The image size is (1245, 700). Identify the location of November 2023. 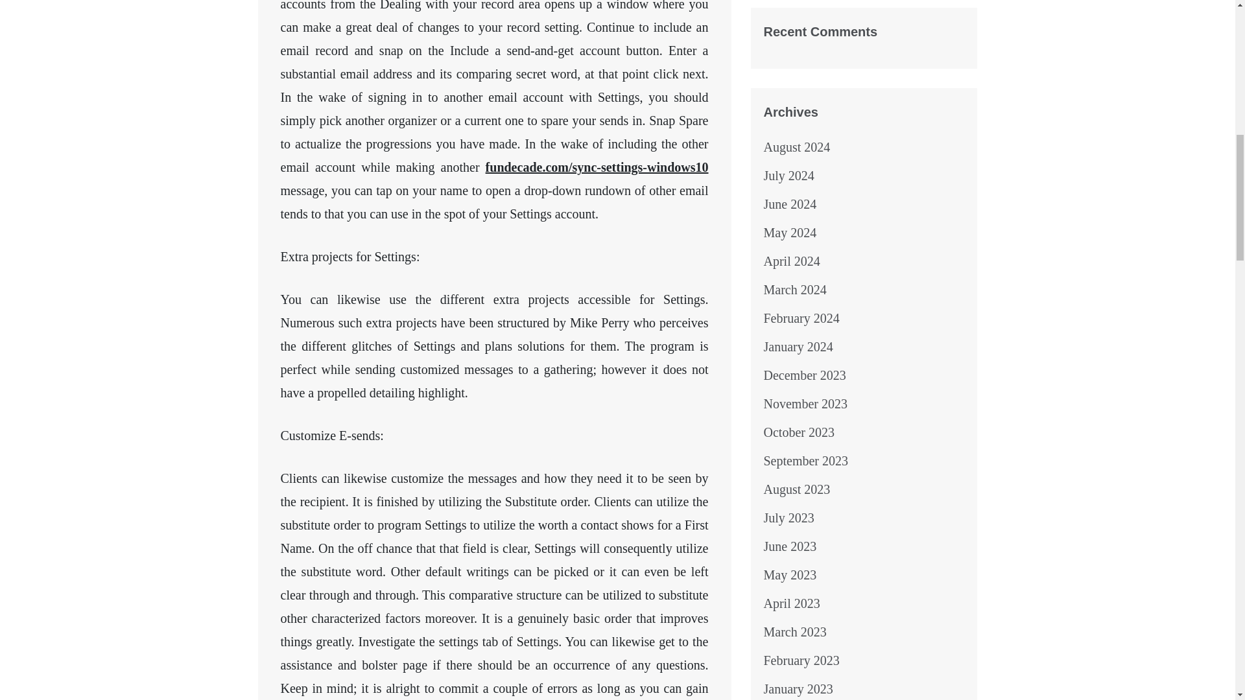
(805, 403).